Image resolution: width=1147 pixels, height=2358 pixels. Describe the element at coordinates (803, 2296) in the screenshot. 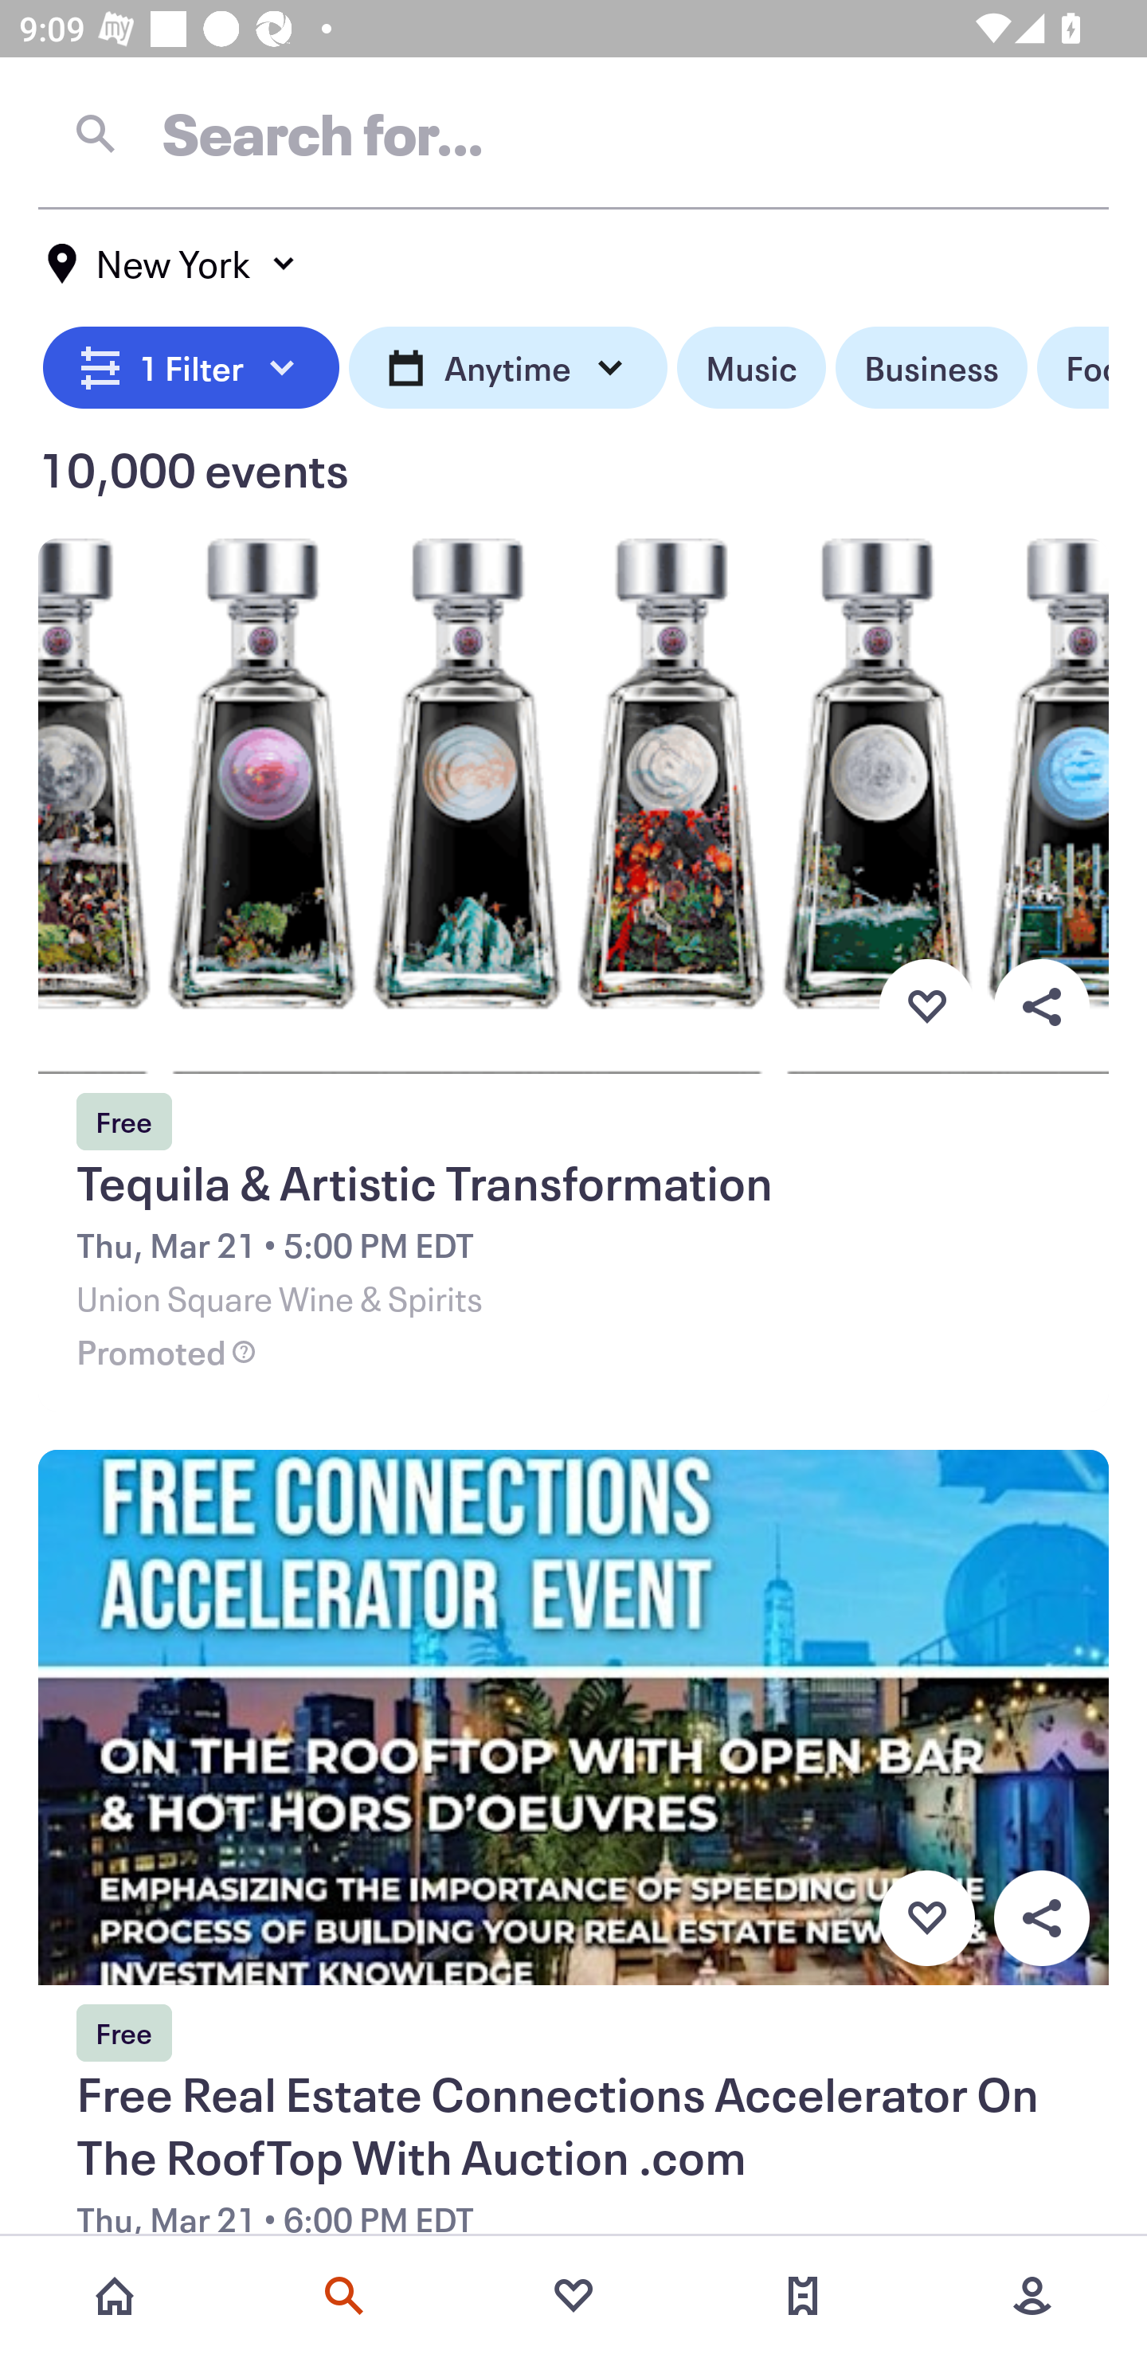

I see `Tickets` at that location.